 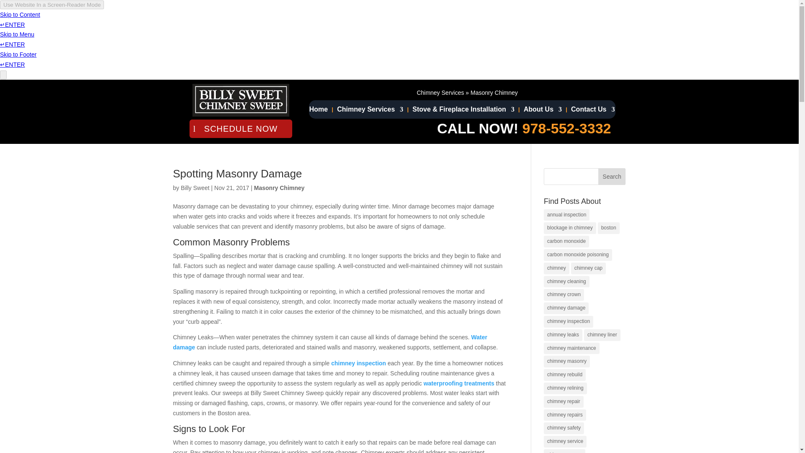 I want to click on Contact Us, so click(x=593, y=111).